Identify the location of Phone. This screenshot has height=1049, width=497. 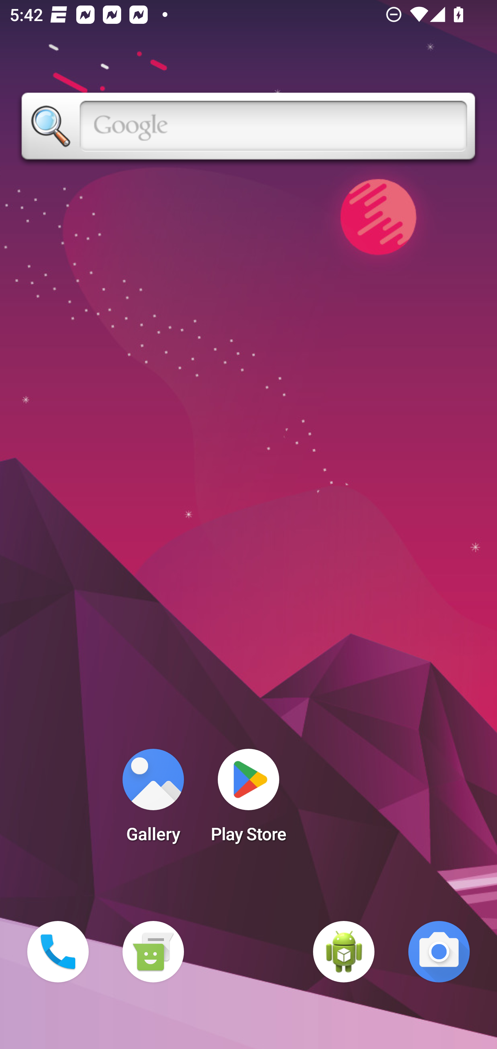
(58, 952).